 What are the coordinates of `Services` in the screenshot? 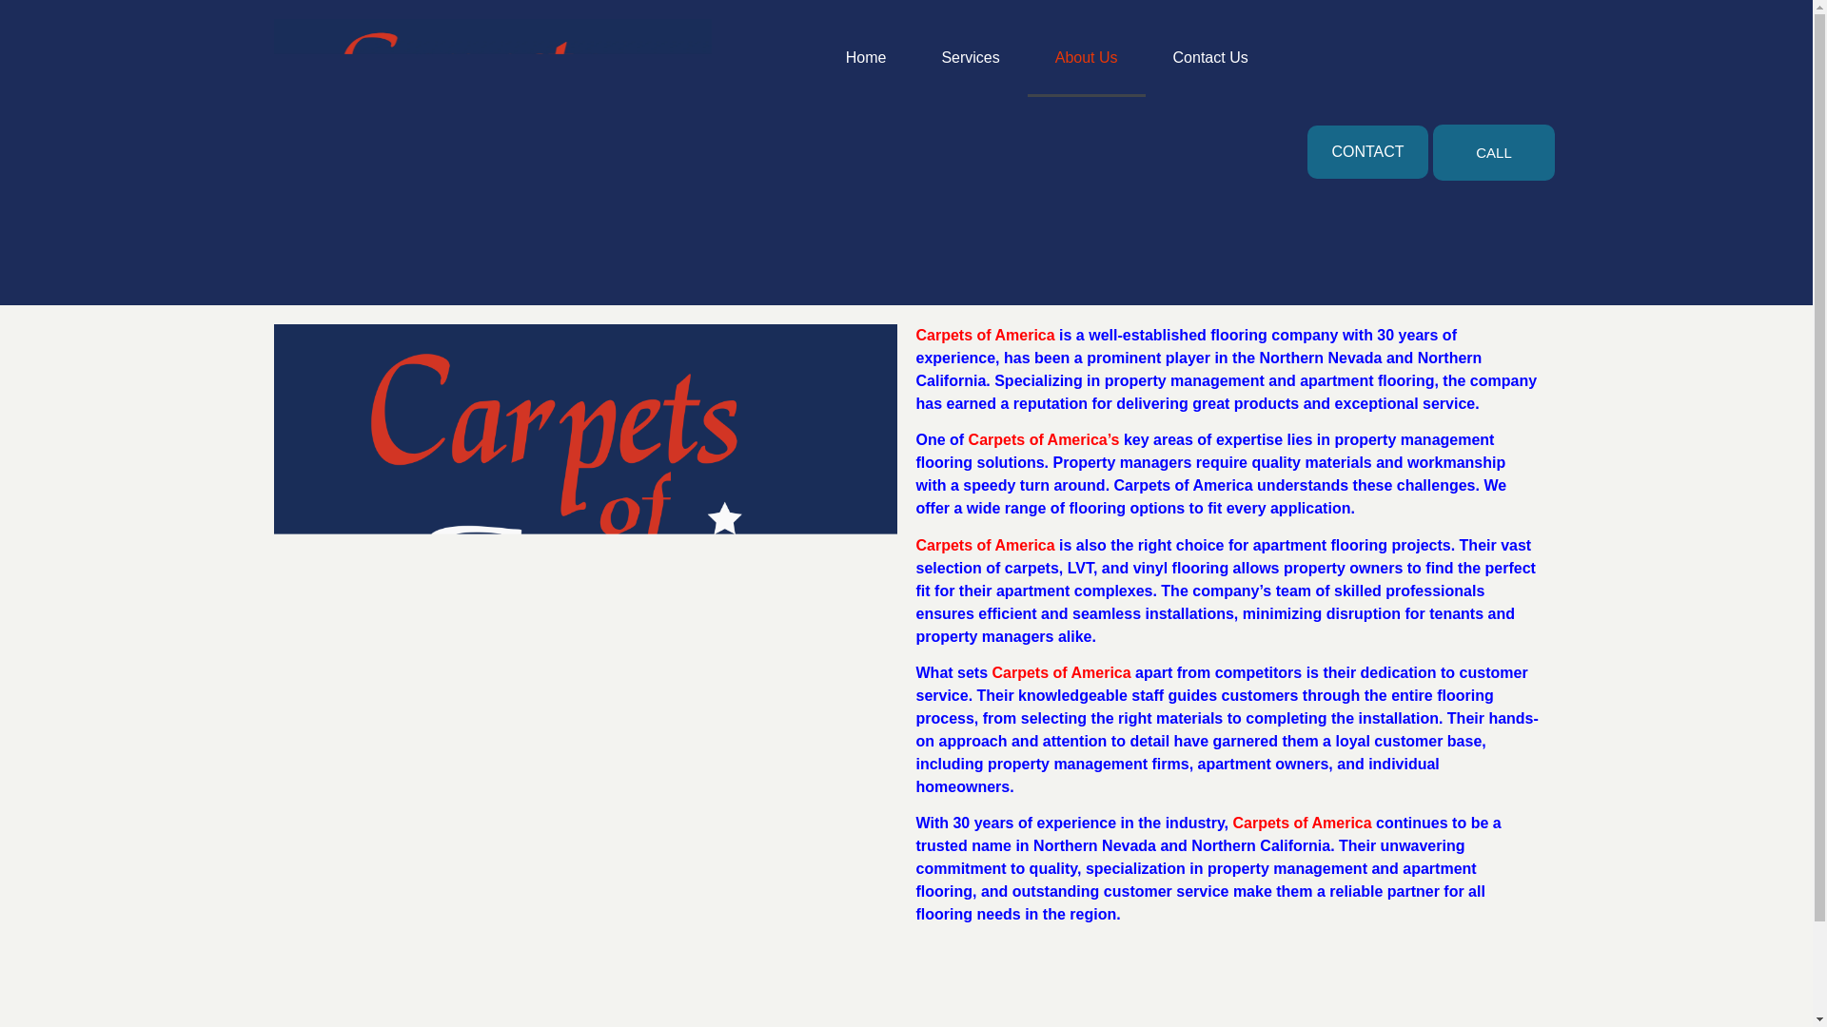 It's located at (971, 57).